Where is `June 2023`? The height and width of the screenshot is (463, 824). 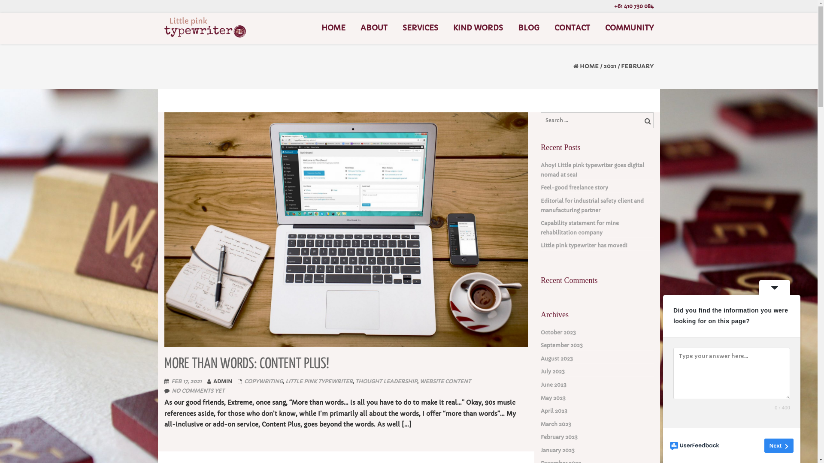
June 2023 is located at coordinates (554, 385).